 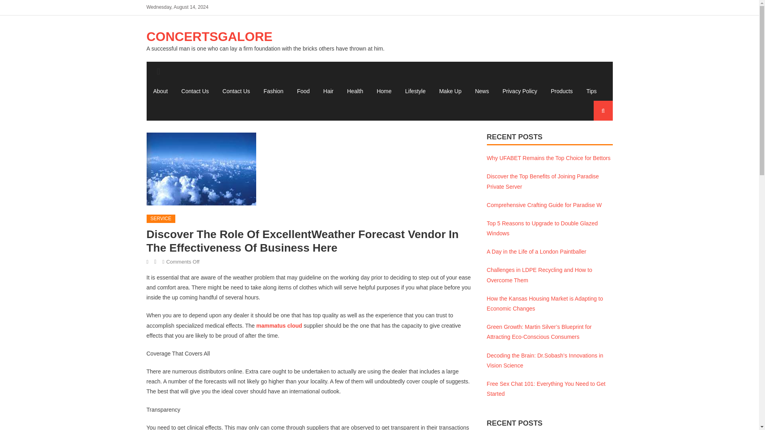 What do you see at coordinates (561, 91) in the screenshot?
I see `Products` at bounding box center [561, 91].